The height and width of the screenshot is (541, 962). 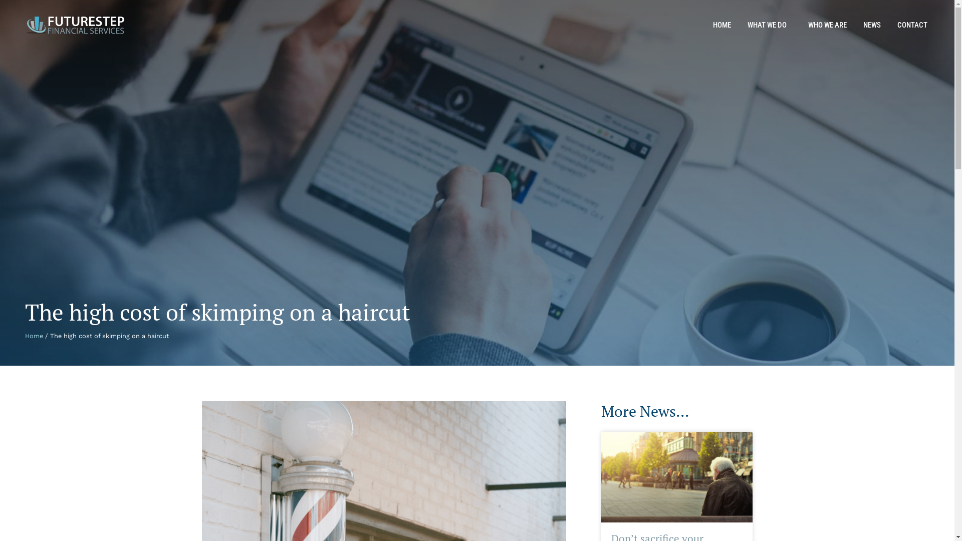 I want to click on WHAT WE DO, so click(x=770, y=25).